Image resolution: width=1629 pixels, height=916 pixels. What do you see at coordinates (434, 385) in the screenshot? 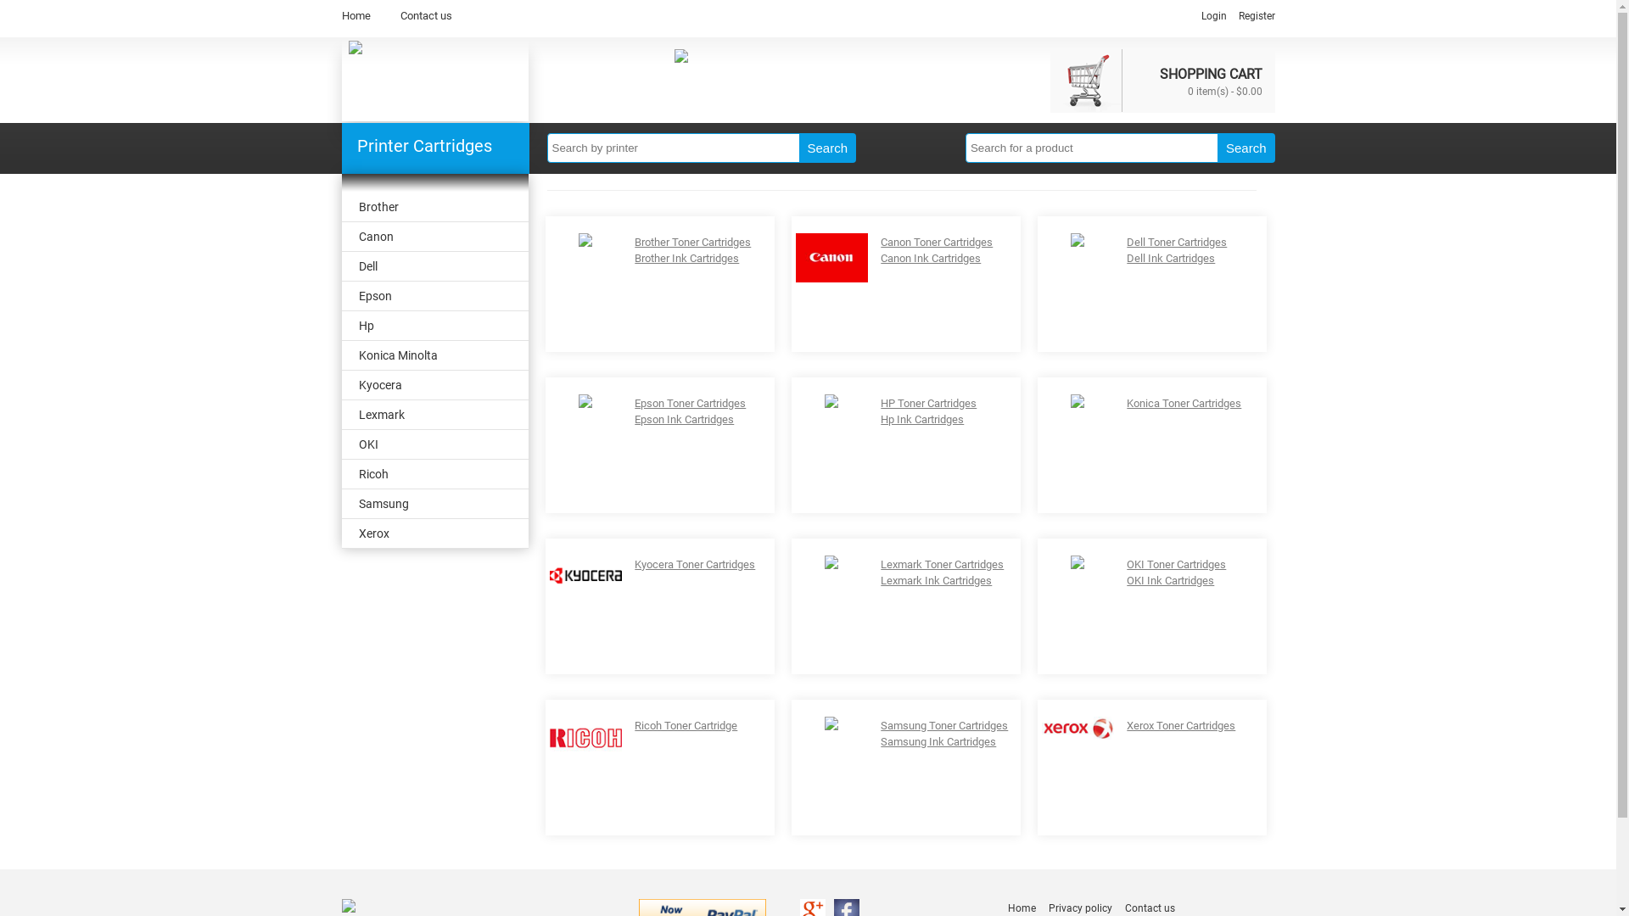
I see `Kyocera` at bounding box center [434, 385].